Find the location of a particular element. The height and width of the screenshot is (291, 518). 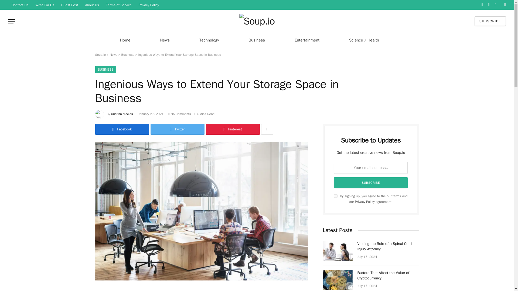

Cristina Macias is located at coordinates (122, 114).